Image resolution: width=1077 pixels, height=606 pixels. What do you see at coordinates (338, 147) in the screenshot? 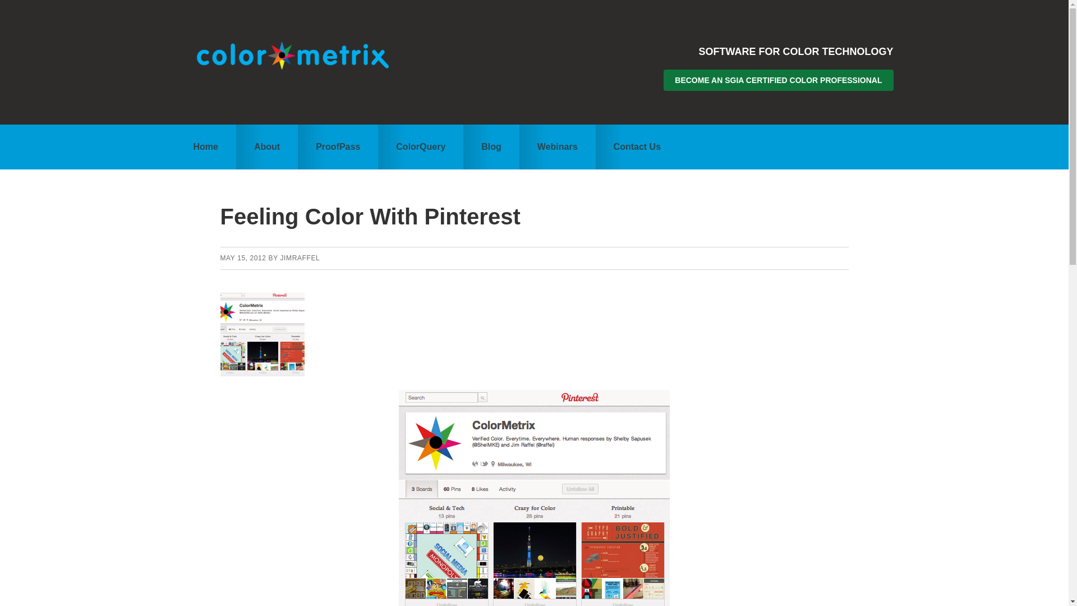
I see `ProofPass` at bounding box center [338, 147].